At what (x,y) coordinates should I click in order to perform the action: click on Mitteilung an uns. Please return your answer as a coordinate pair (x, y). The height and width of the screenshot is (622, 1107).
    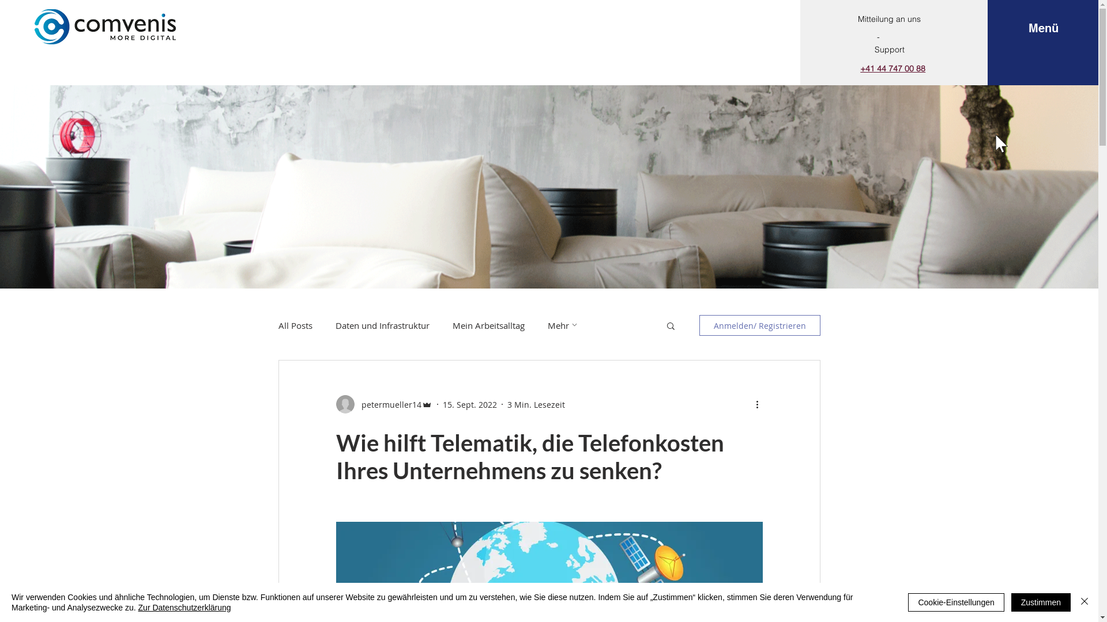
    Looking at the image, I should click on (889, 19).